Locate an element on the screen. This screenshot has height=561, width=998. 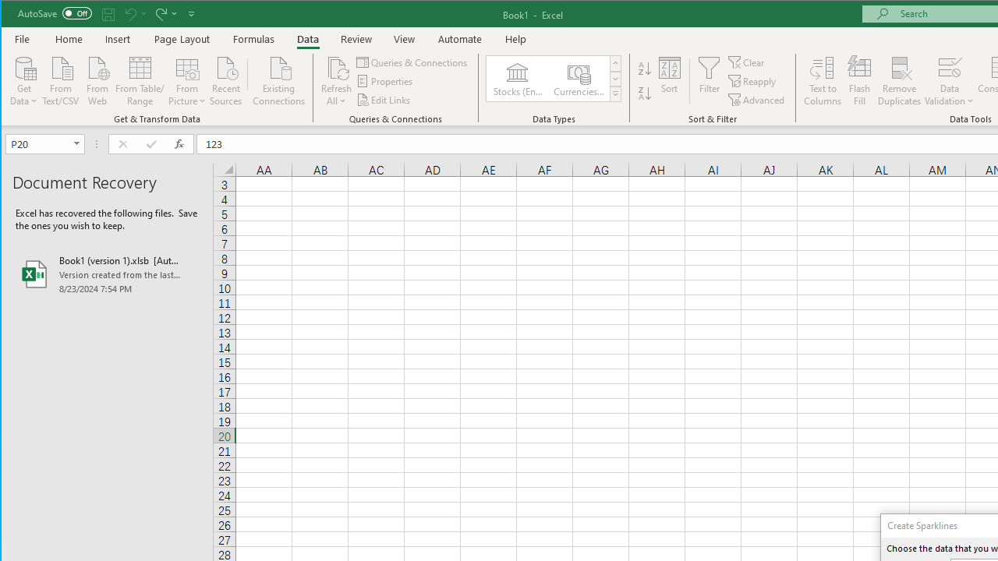
Sort... is located at coordinates (670, 81).